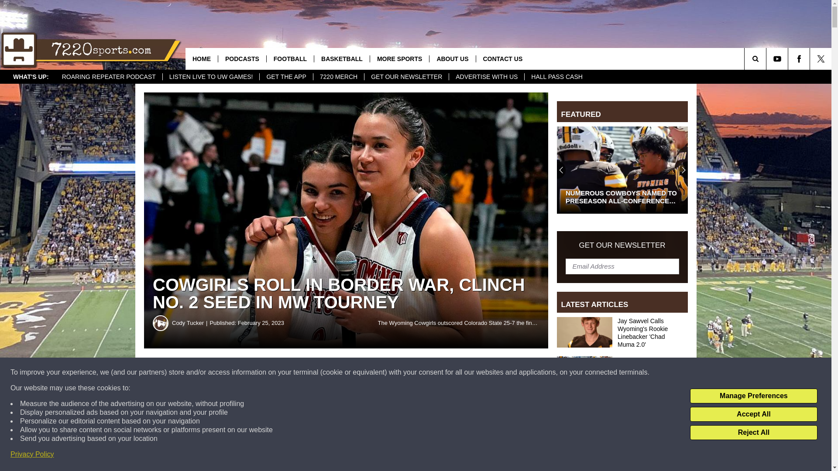  I want to click on 7220 MERCH, so click(338, 77).